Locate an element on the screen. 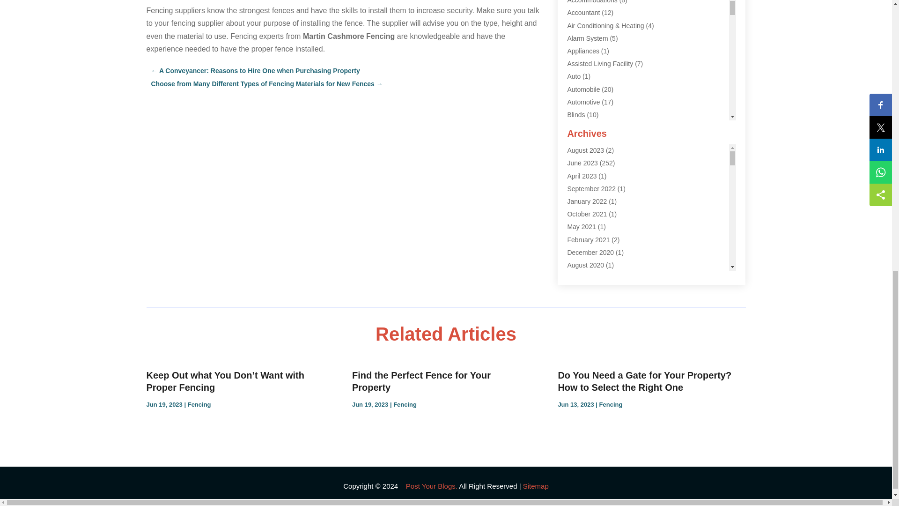 The height and width of the screenshot is (506, 899). Auto is located at coordinates (574, 76).